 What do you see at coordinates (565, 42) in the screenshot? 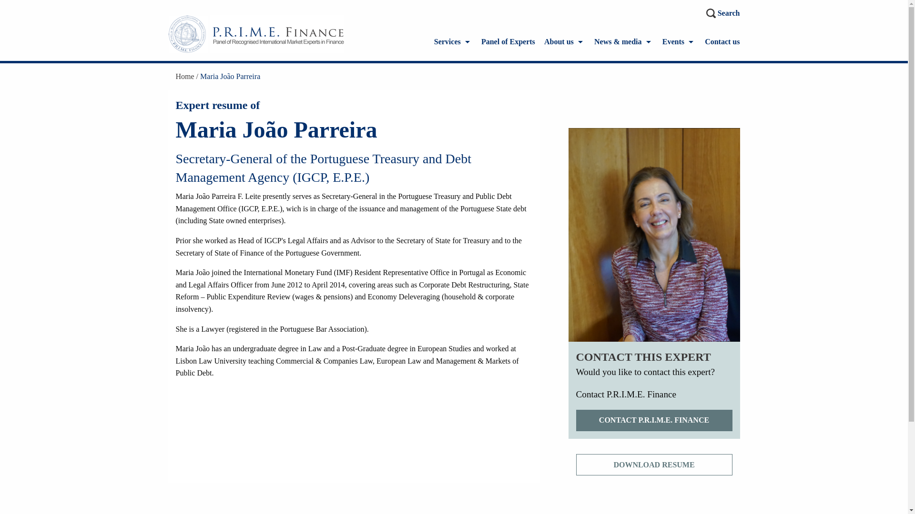
I see `About us` at bounding box center [565, 42].